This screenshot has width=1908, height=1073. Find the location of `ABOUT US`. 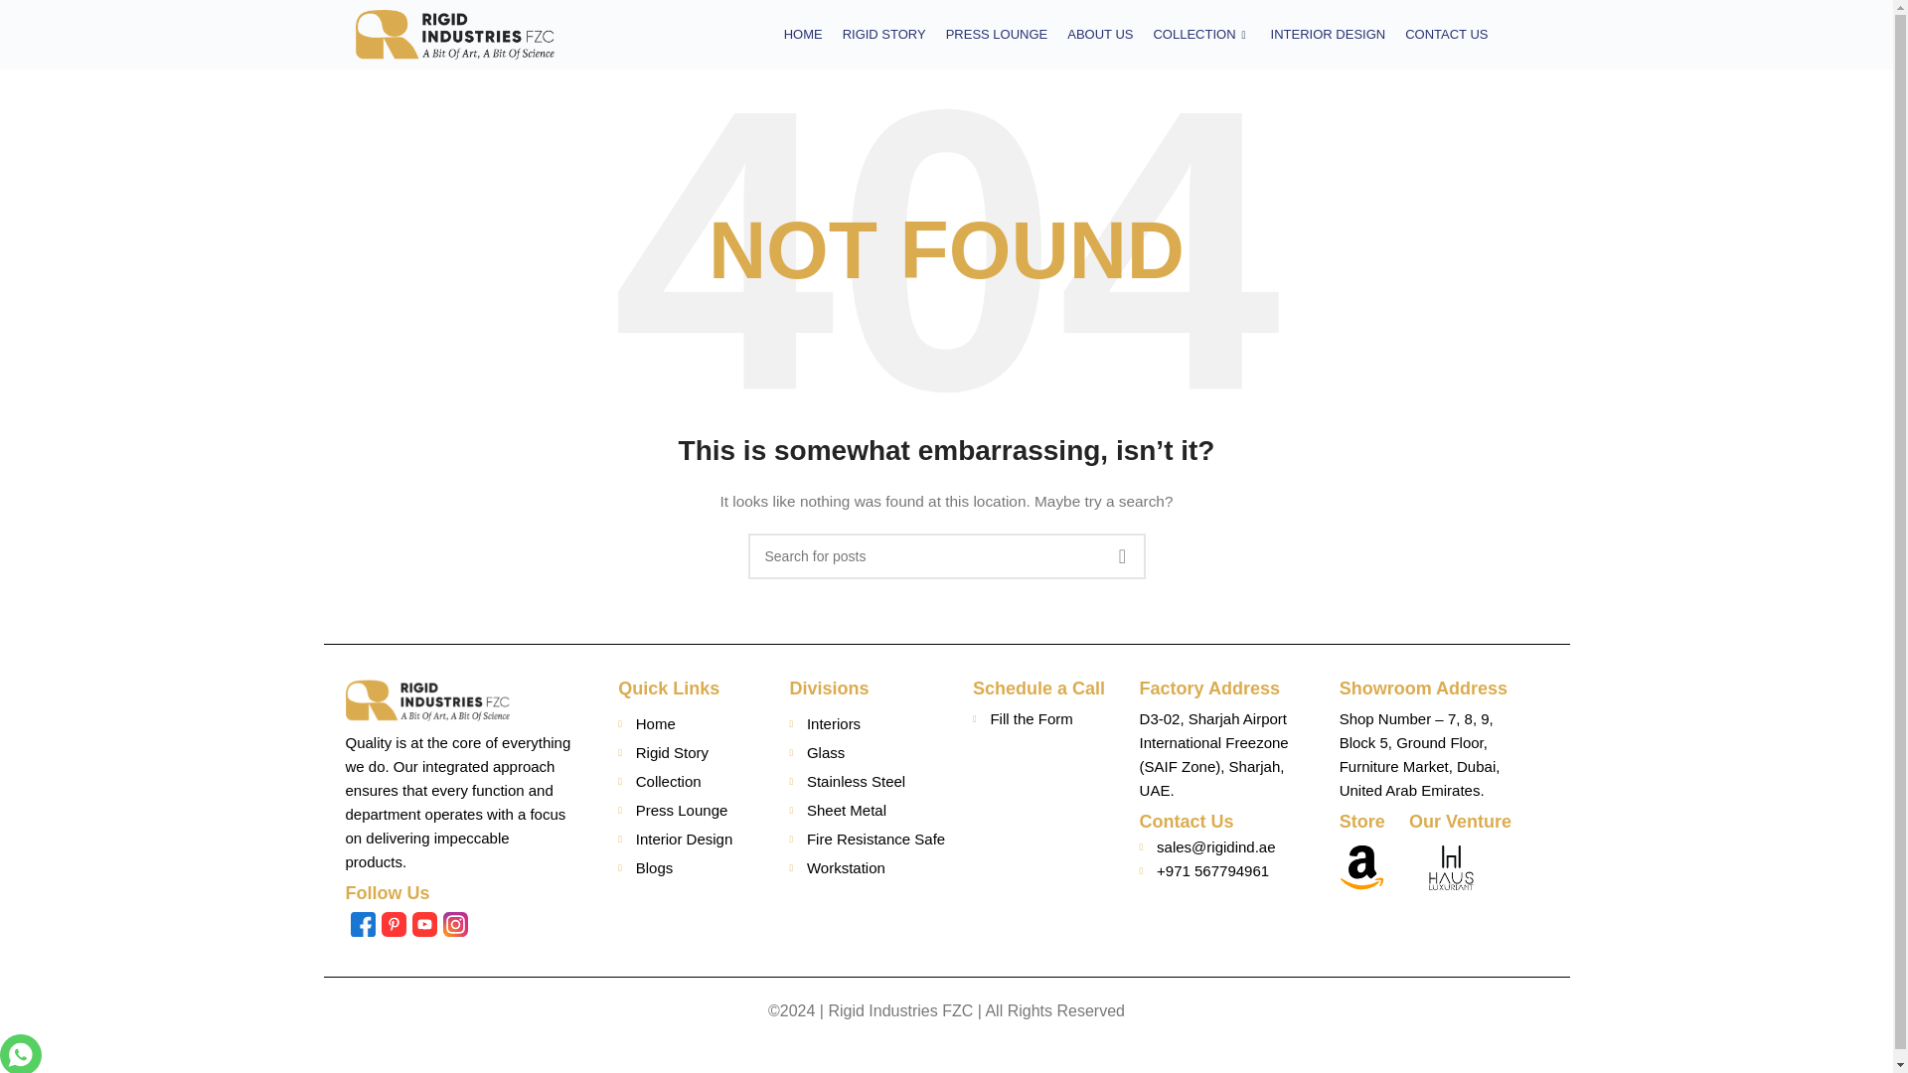

ABOUT US is located at coordinates (1099, 34).